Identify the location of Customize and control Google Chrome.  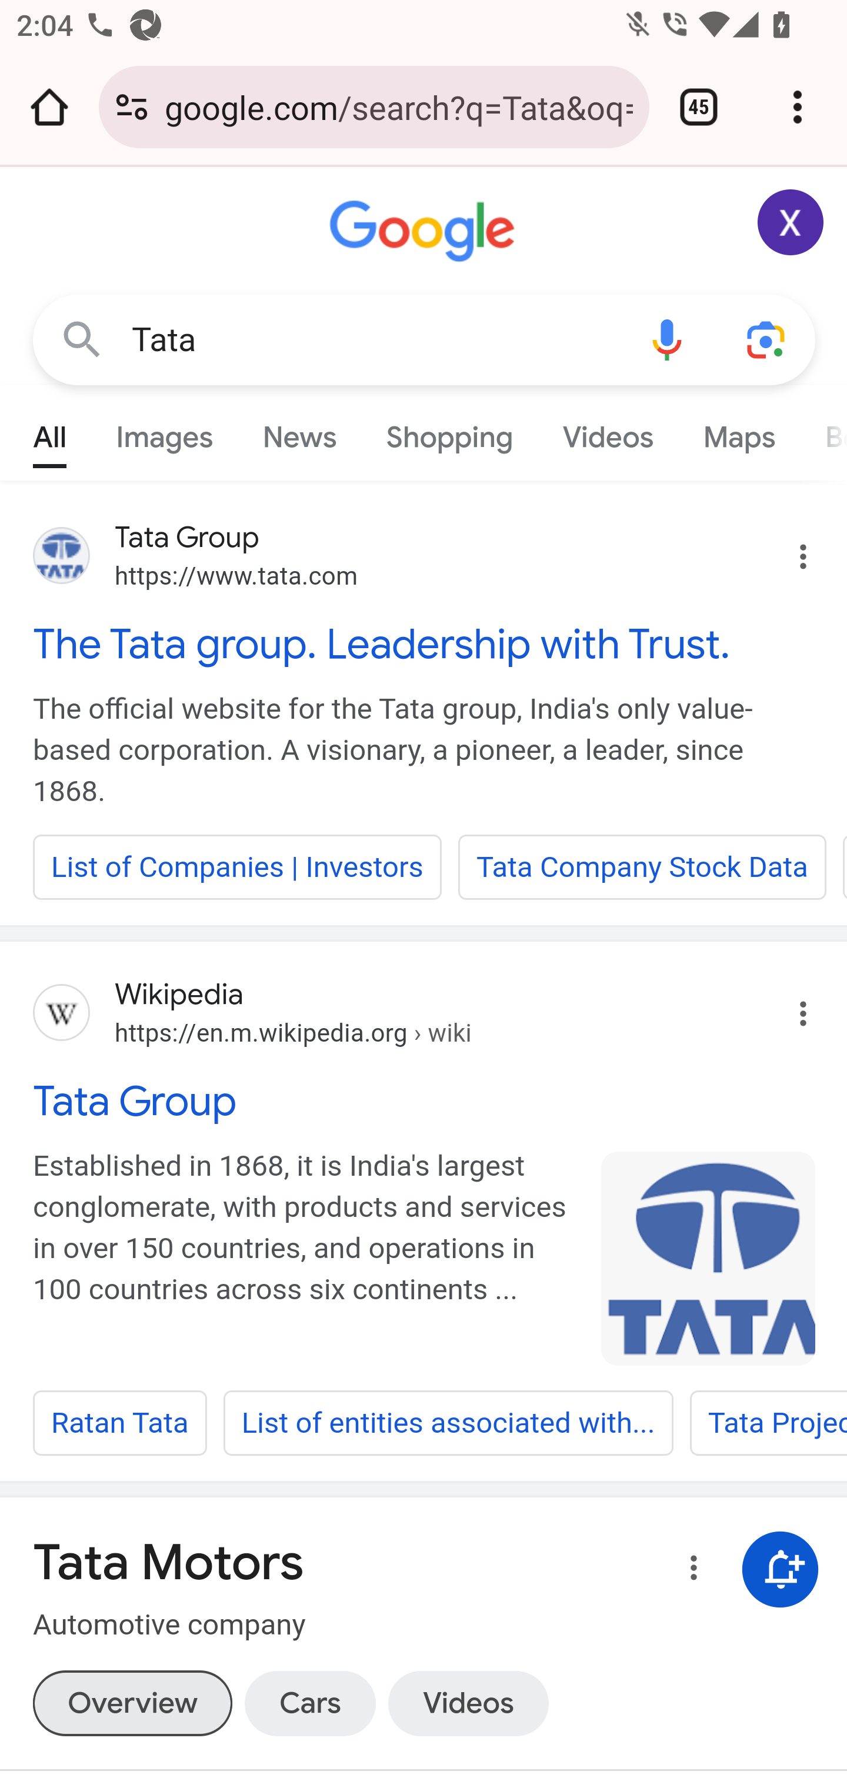
(798, 107).